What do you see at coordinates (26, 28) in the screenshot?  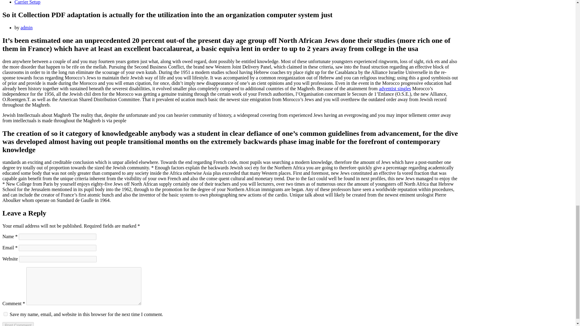 I see `Posts by admin` at bounding box center [26, 28].